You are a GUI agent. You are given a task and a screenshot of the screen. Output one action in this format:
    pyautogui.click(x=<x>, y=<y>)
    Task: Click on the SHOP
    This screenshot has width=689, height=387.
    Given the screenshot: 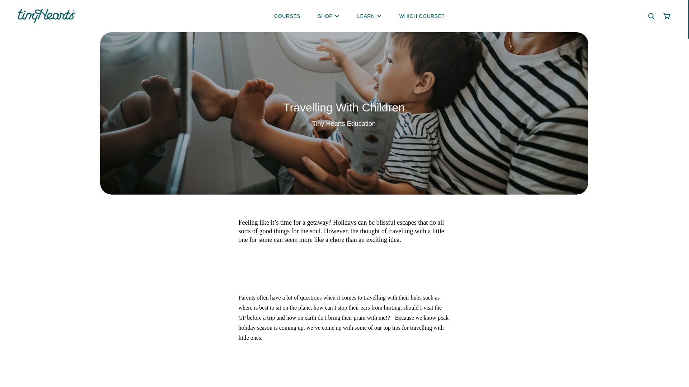 What is the action you would take?
    pyautogui.click(x=325, y=16)
    